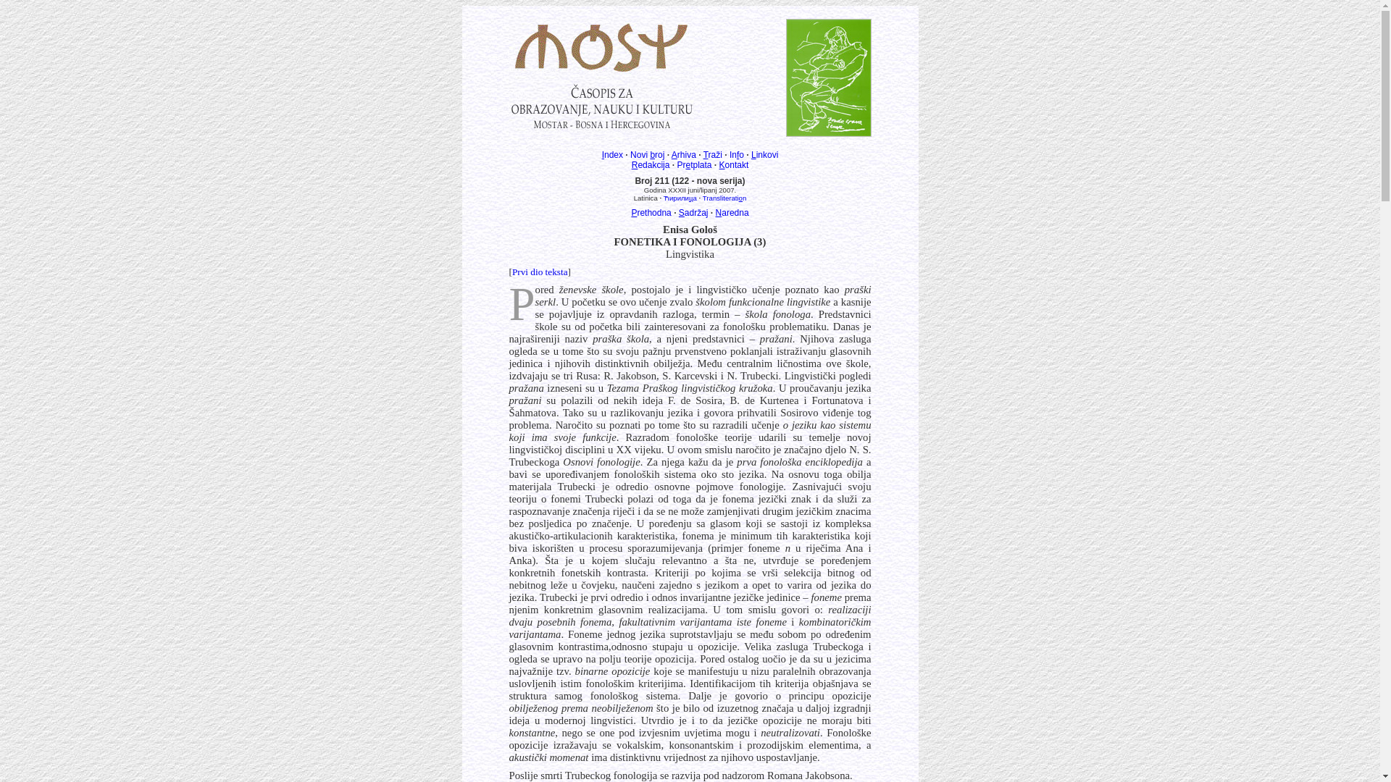  What do you see at coordinates (737, 155) in the screenshot?
I see `Info` at bounding box center [737, 155].